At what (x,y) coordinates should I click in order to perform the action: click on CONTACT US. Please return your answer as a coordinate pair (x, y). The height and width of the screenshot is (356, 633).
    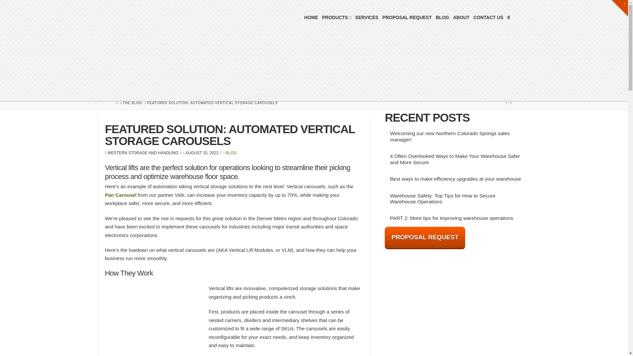
    Looking at the image, I should click on (488, 16).